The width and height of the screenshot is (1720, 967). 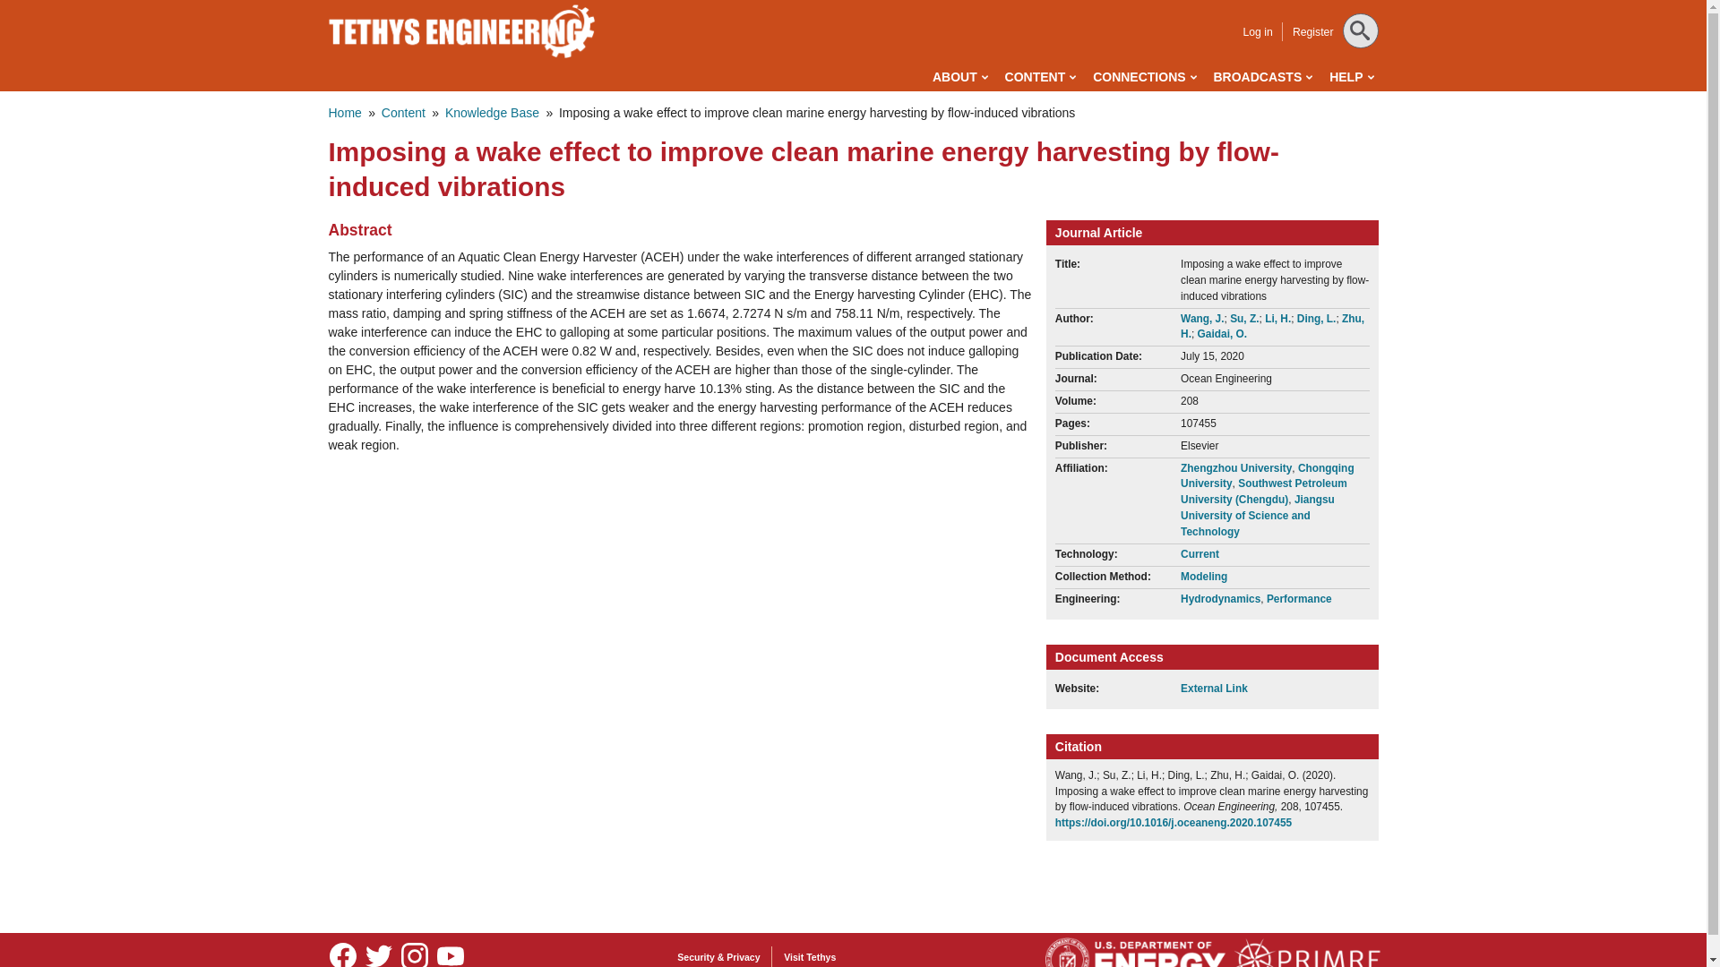 I want to click on Facebook logo, so click(x=342, y=953).